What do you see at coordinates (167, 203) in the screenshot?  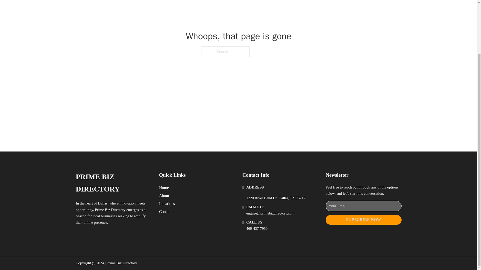 I see `Locations` at bounding box center [167, 203].